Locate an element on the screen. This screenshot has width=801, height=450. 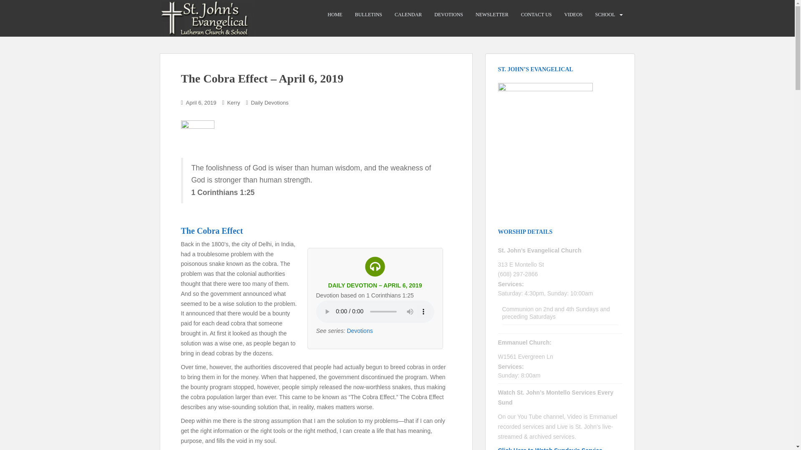
Kerry is located at coordinates (233, 102).